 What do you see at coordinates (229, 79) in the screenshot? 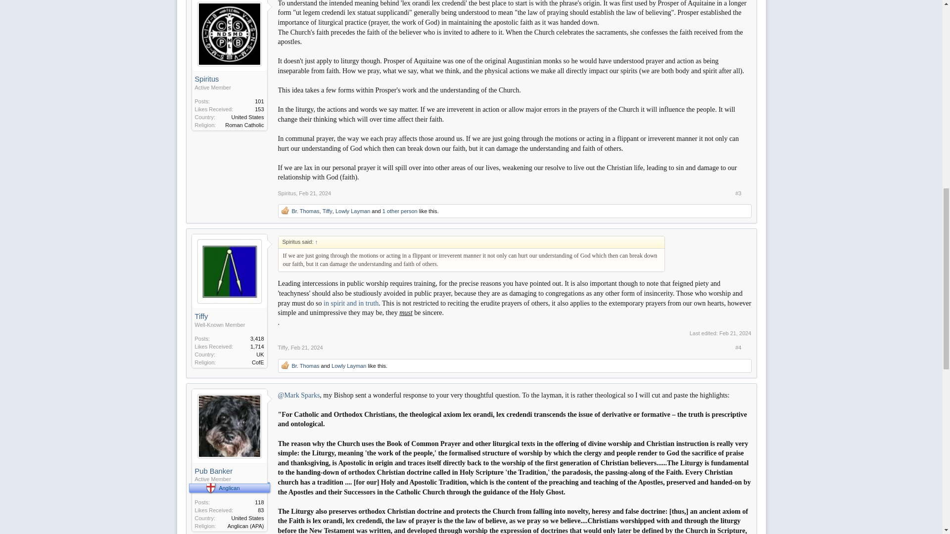
I see `Spiritus` at bounding box center [229, 79].